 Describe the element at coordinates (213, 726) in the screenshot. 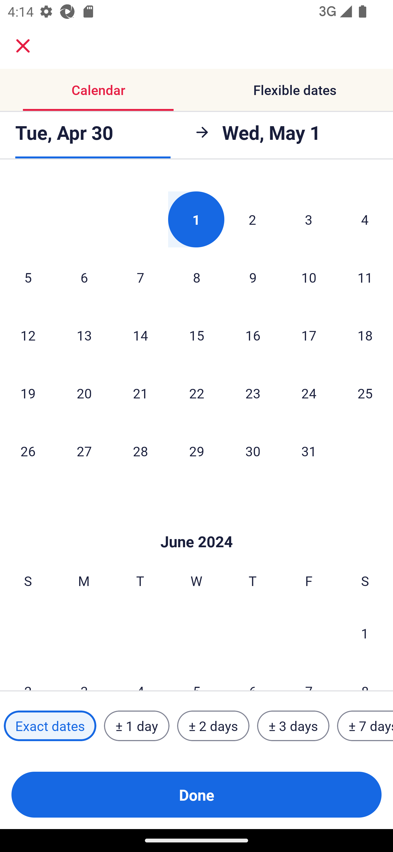

I see `± 2 days` at that location.